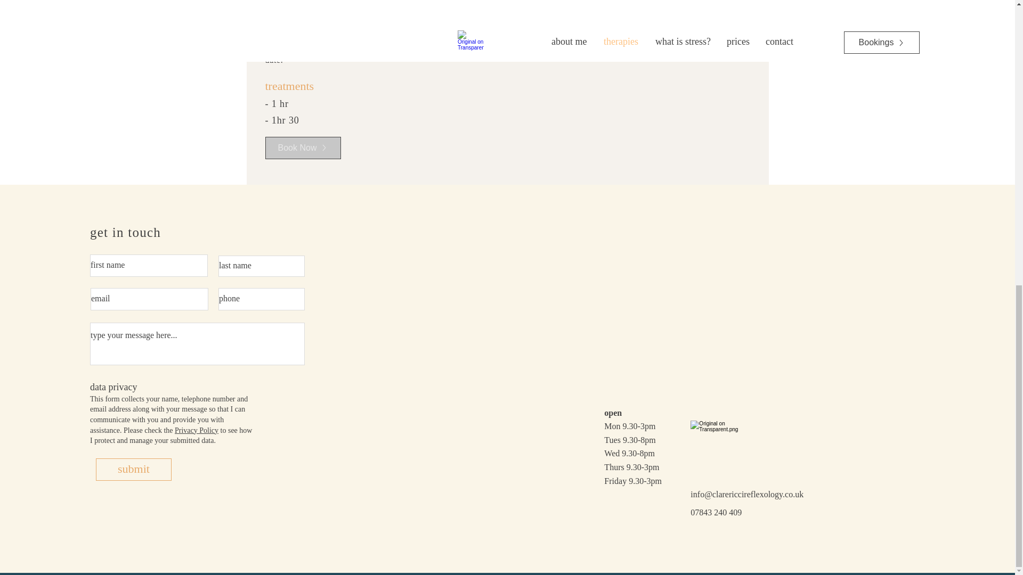 The width and height of the screenshot is (1023, 575). I want to click on Privacy Policy , so click(198, 430).